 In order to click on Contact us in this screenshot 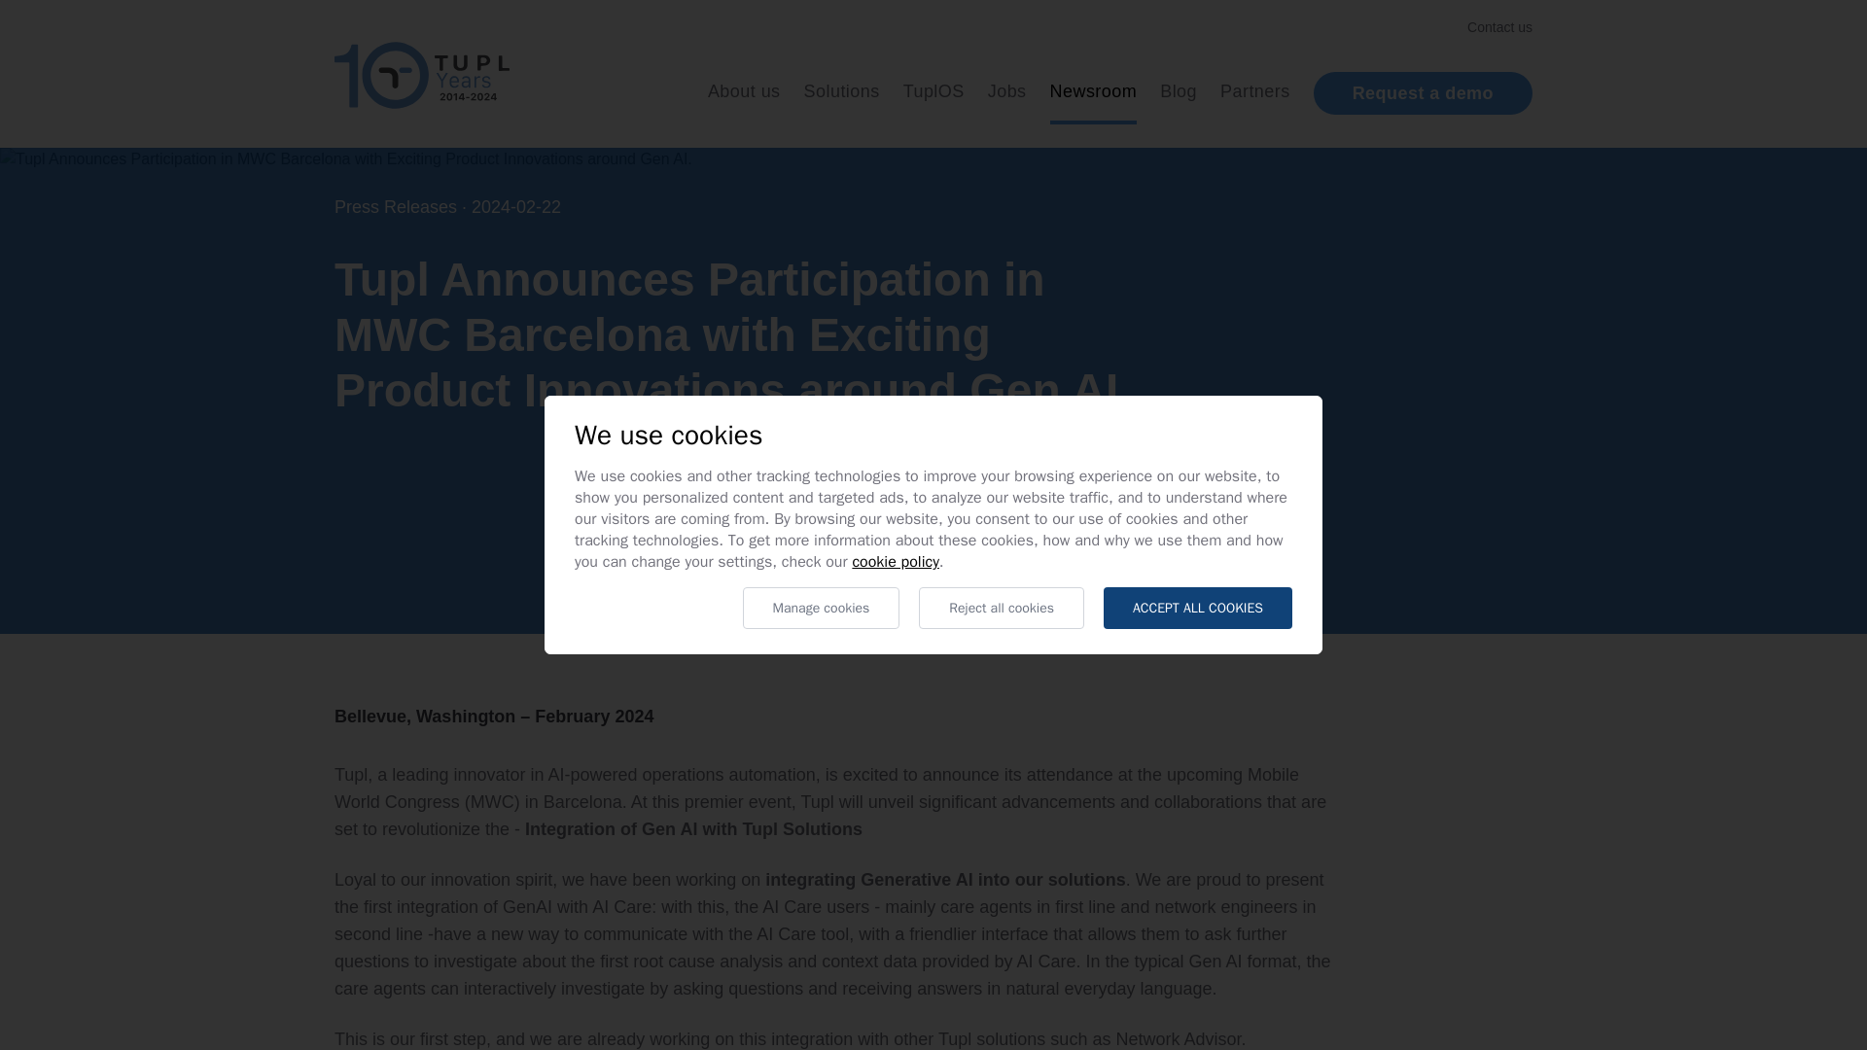, I will do `click(1499, 27)`.